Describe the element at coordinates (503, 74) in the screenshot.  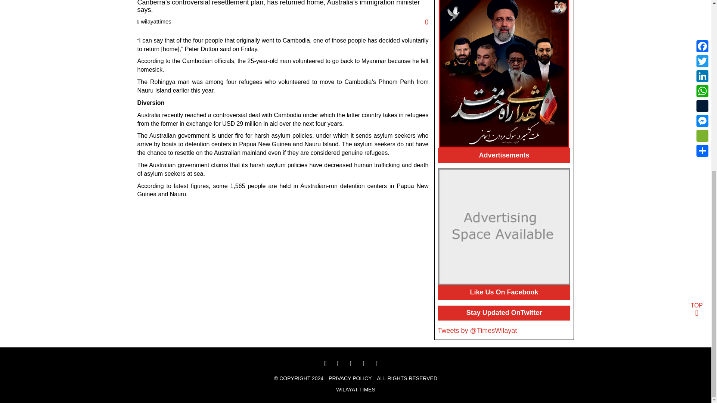
I see `Kashmir Glacier E-paper` at that location.